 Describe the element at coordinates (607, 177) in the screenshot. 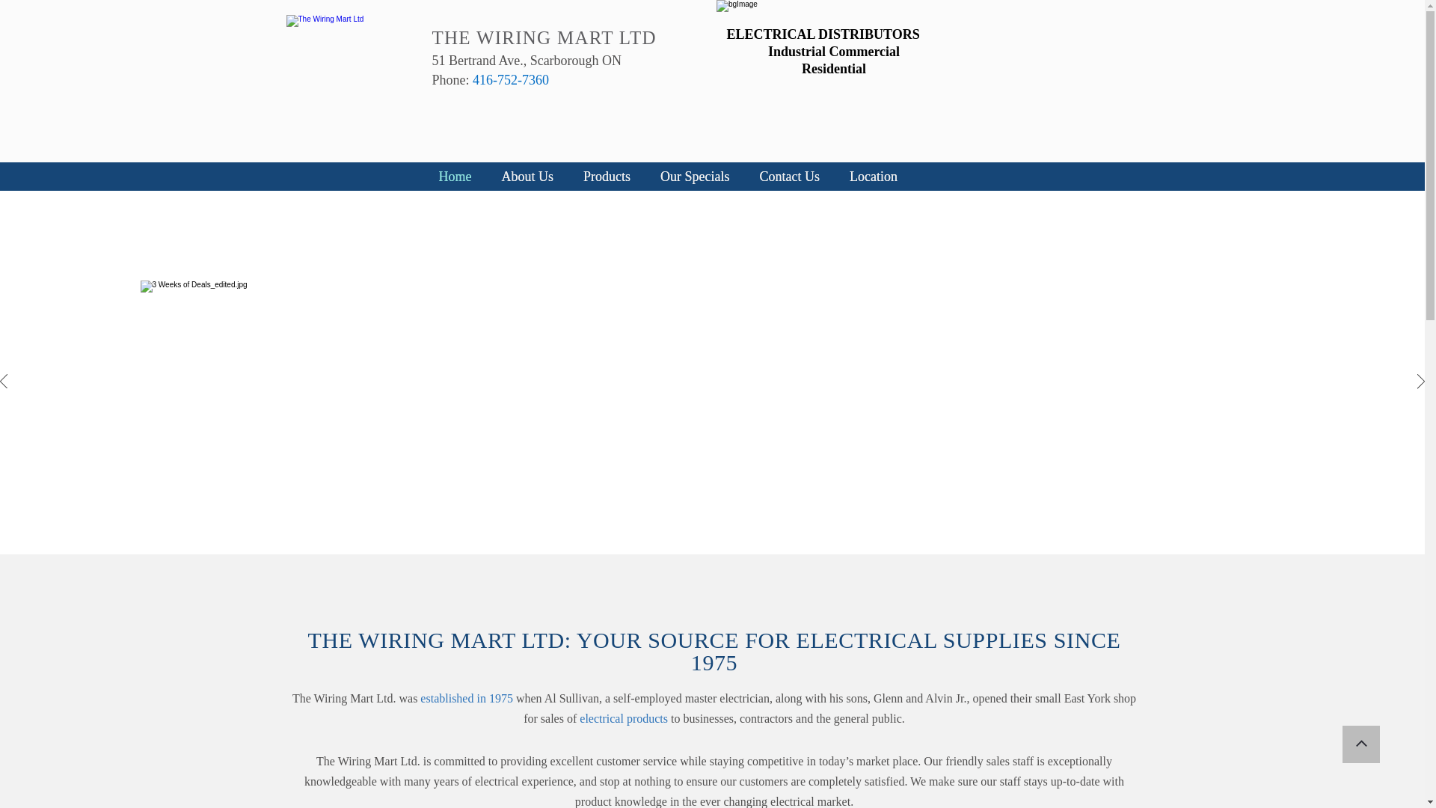

I see `Products` at that location.